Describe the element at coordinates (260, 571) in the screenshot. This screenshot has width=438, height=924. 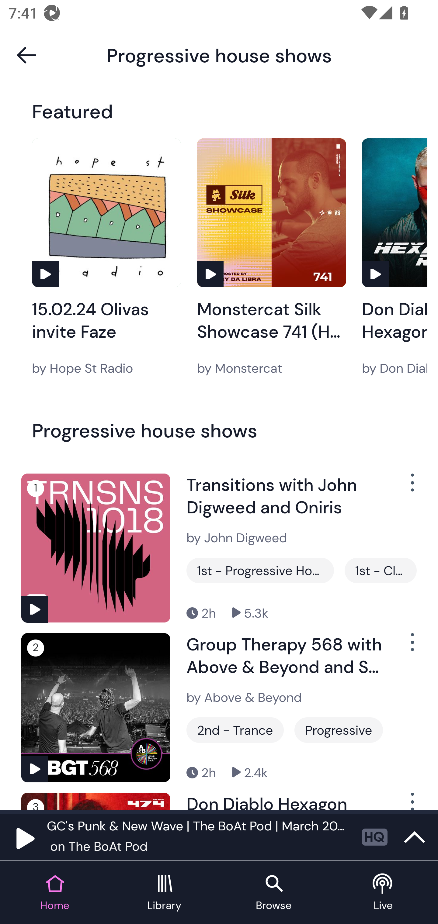
I see `1st - Progressive House` at that location.